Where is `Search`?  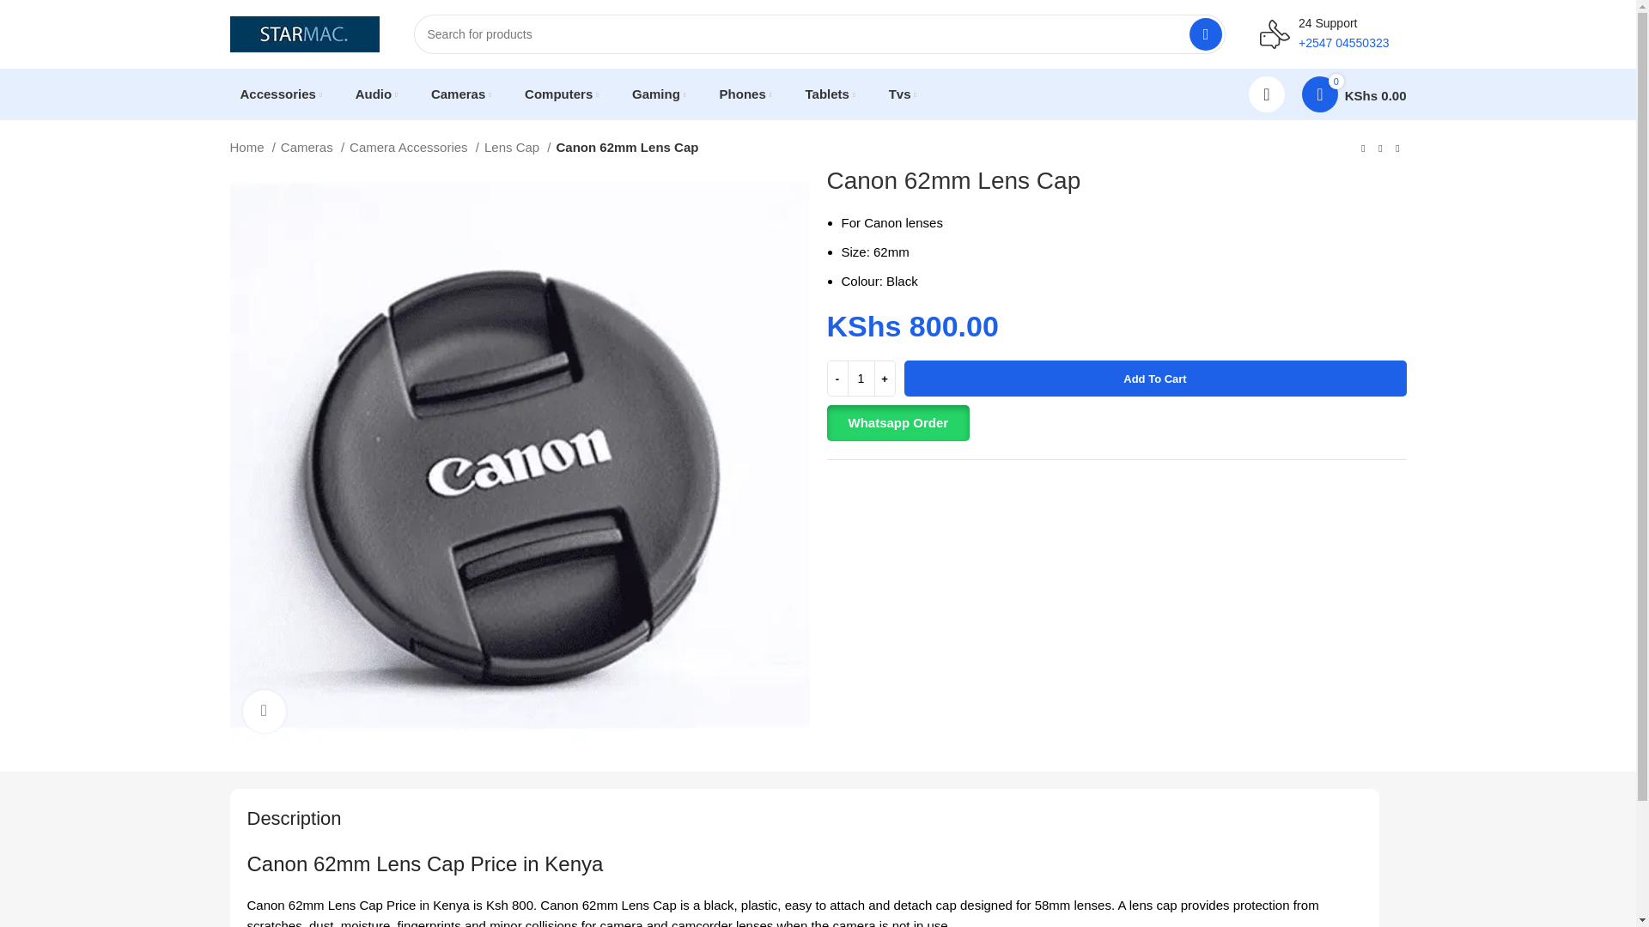
Search is located at coordinates (1205, 34).